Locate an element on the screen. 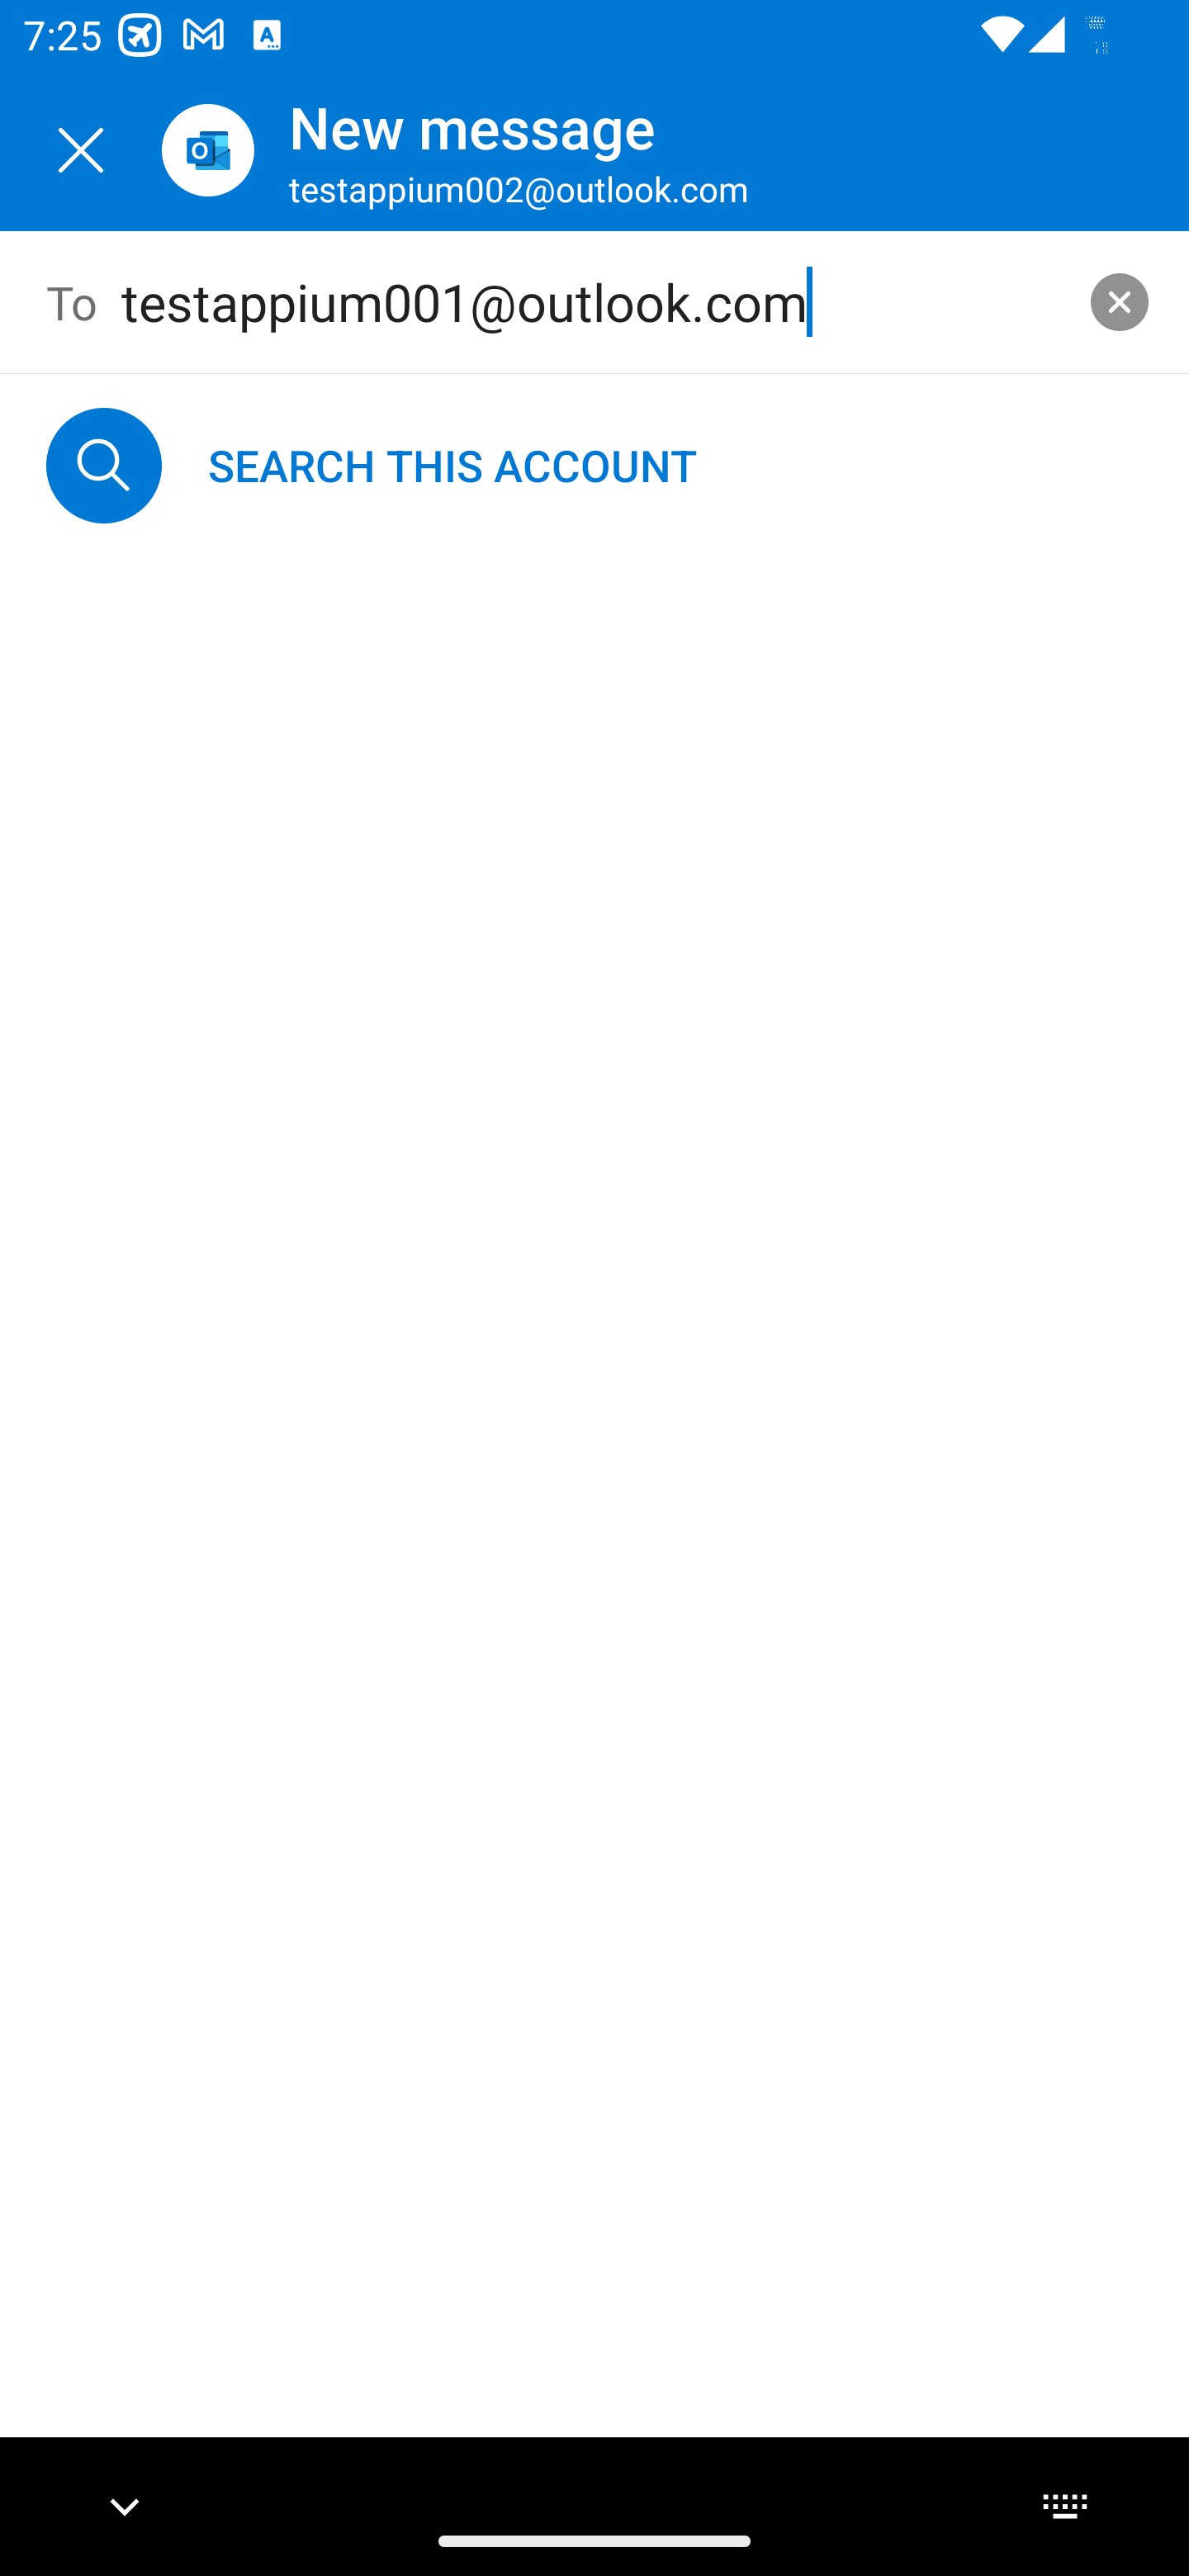 The width and height of the screenshot is (1189, 2576). testappium001@outlook.com is located at coordinates (595, 302).